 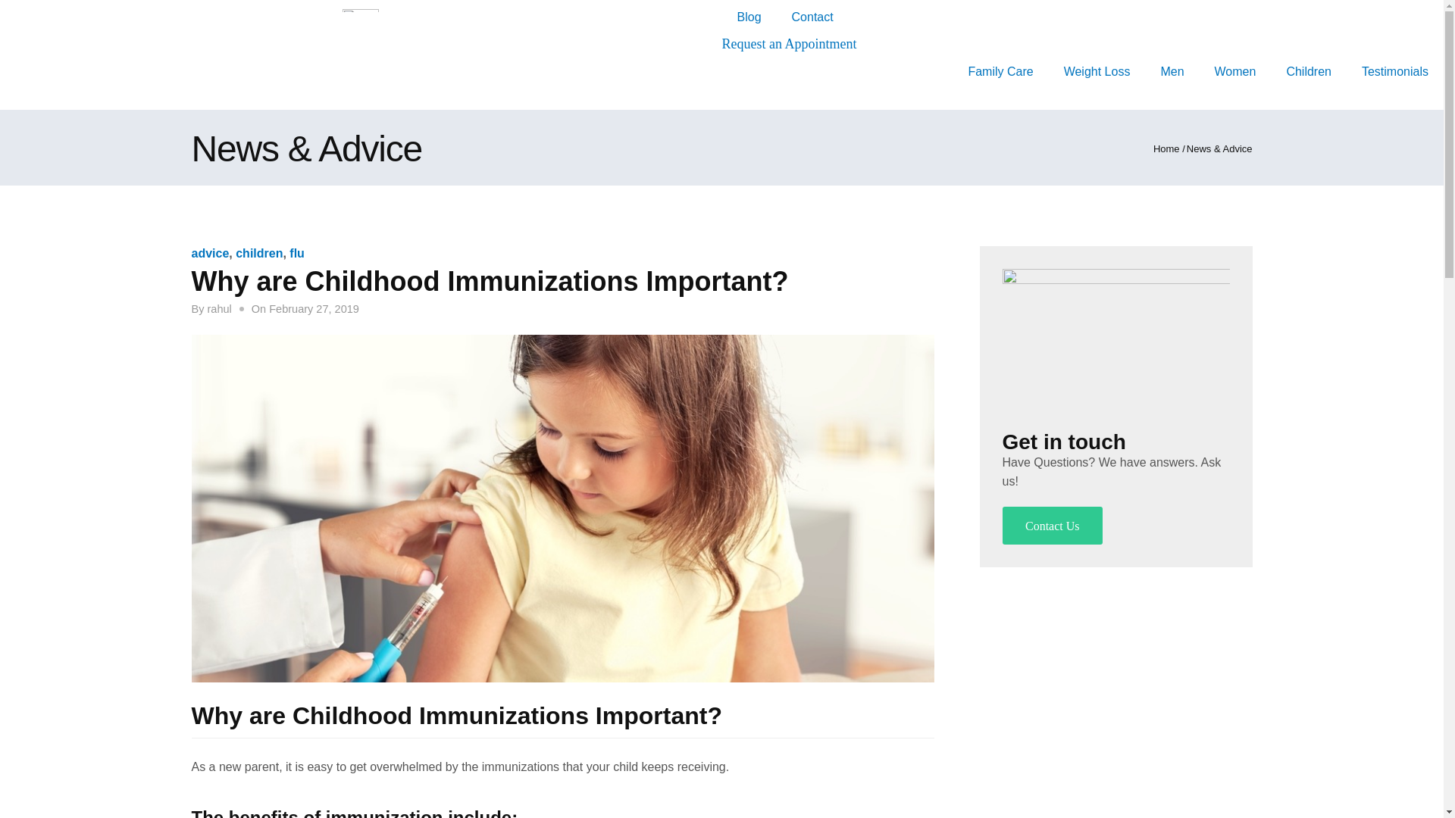 I want to click on Request an Appointment, so click(x=789, y=44).